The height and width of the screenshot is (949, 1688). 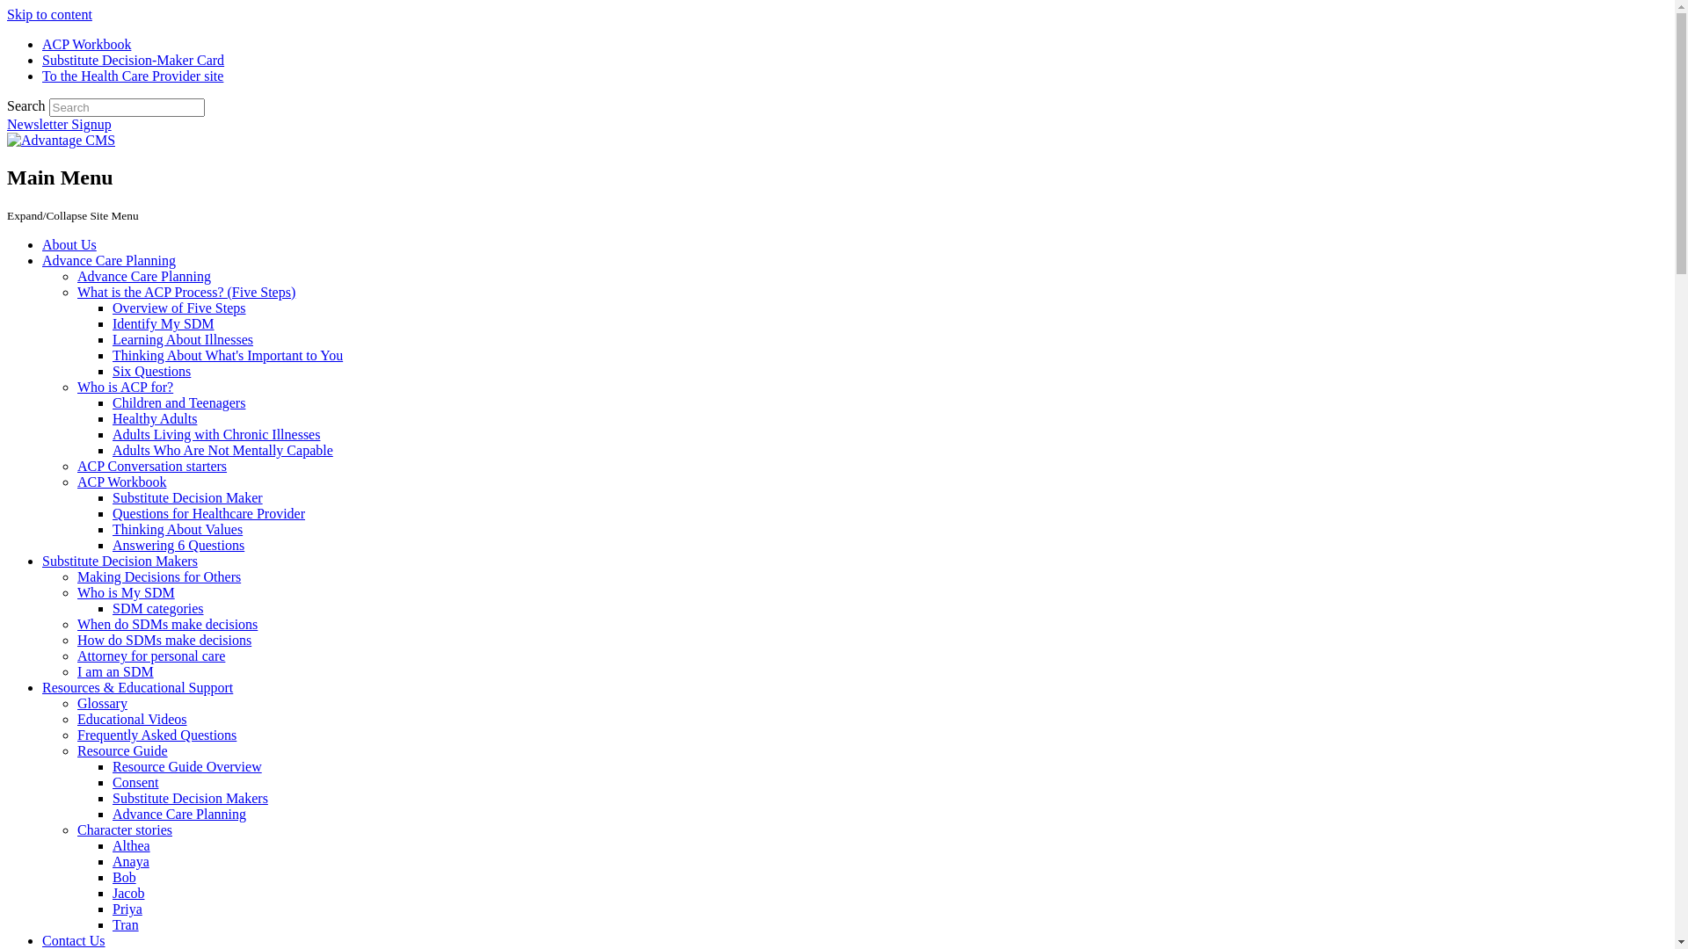 What do you see at coordinates (187, 766) in the screenshot?
I see `Resource Guide Overview` at bounding box center [187, 766].